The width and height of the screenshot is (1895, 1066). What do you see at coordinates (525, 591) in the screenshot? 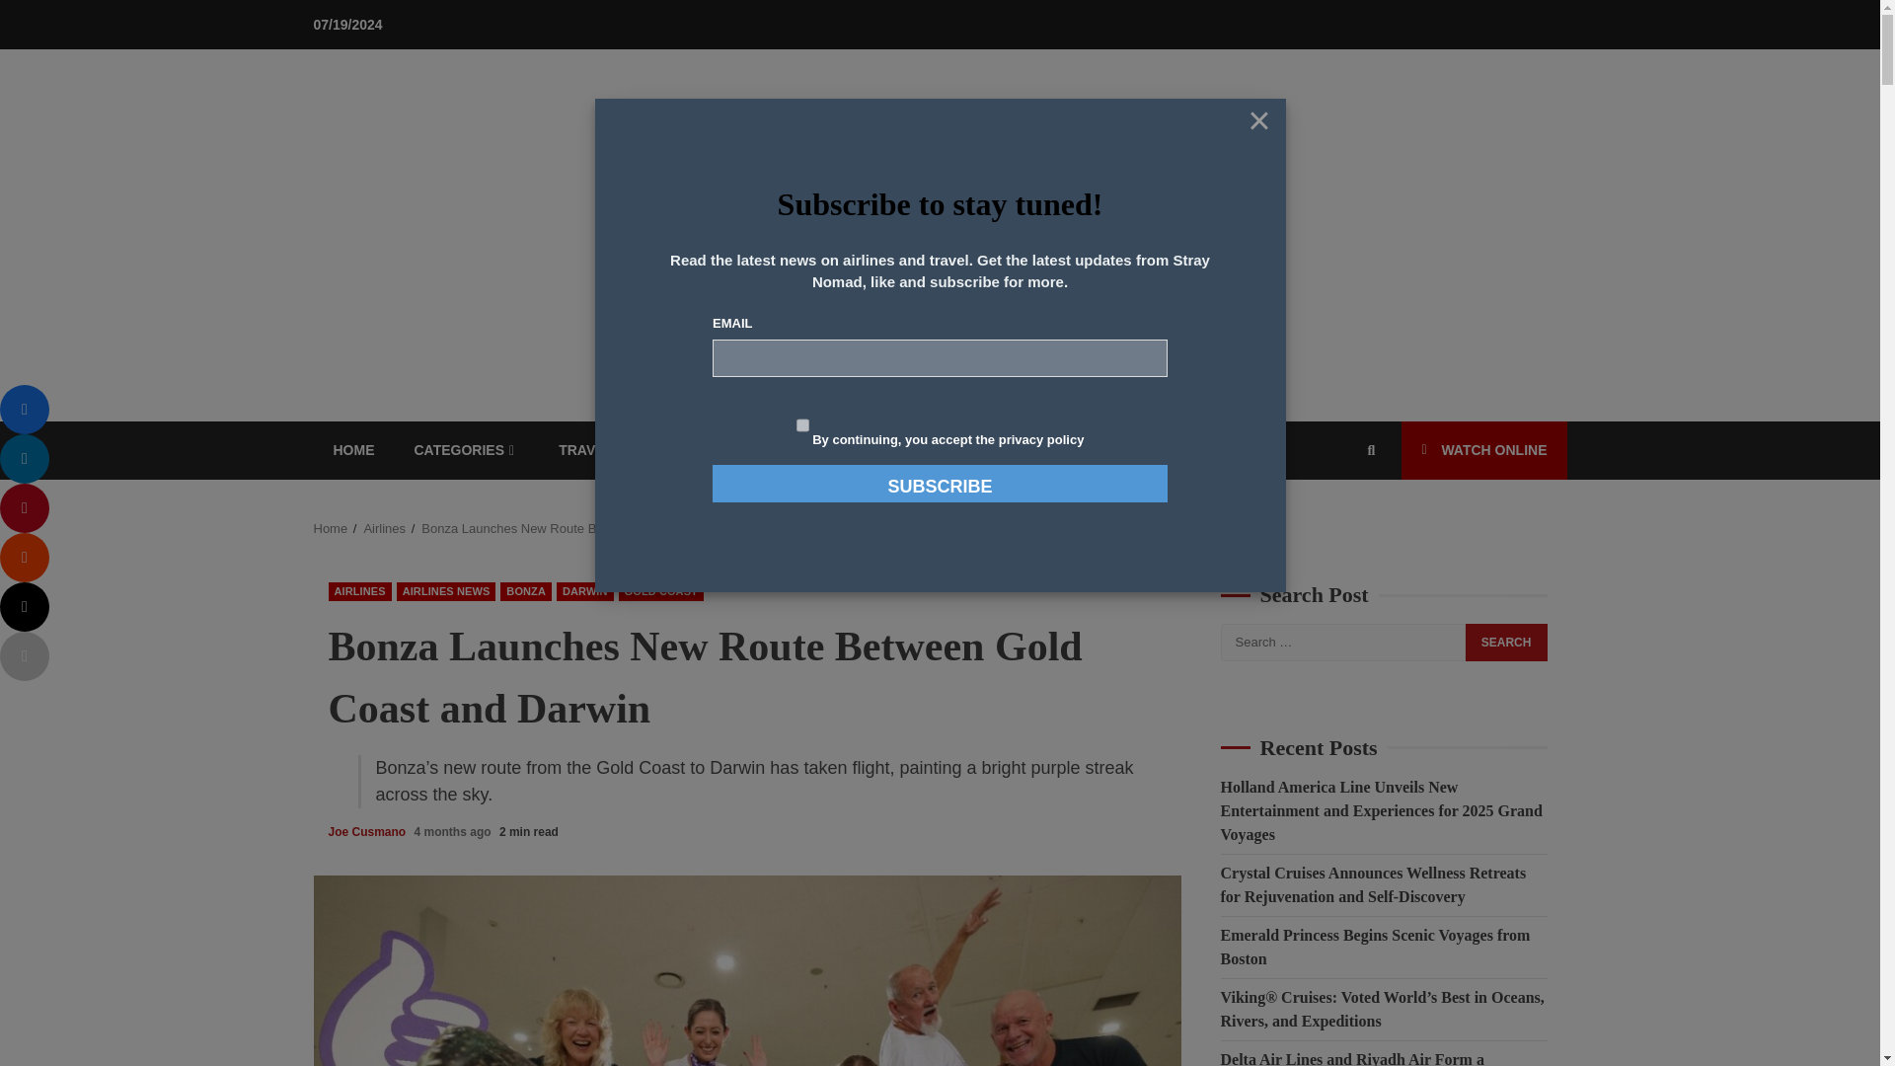
I see `BONZA` at bounding box center [525, 591].